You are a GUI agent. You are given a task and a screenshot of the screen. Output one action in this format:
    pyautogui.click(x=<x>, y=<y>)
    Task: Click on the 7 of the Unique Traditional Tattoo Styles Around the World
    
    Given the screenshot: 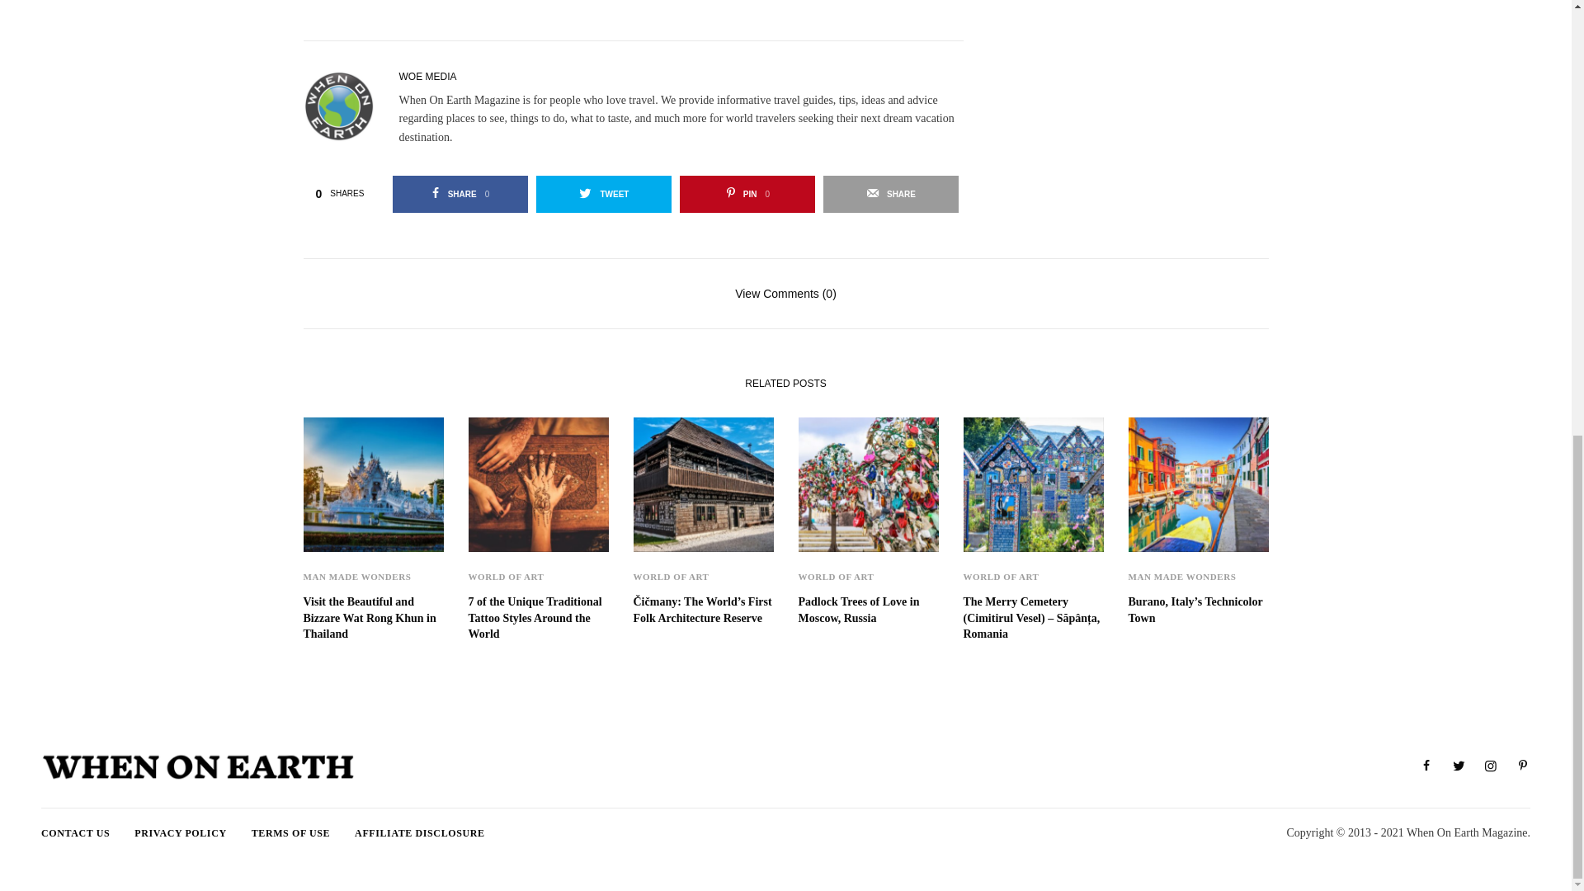 What is the action you would take?
    pyautogui.click(x=538, y=618)
    